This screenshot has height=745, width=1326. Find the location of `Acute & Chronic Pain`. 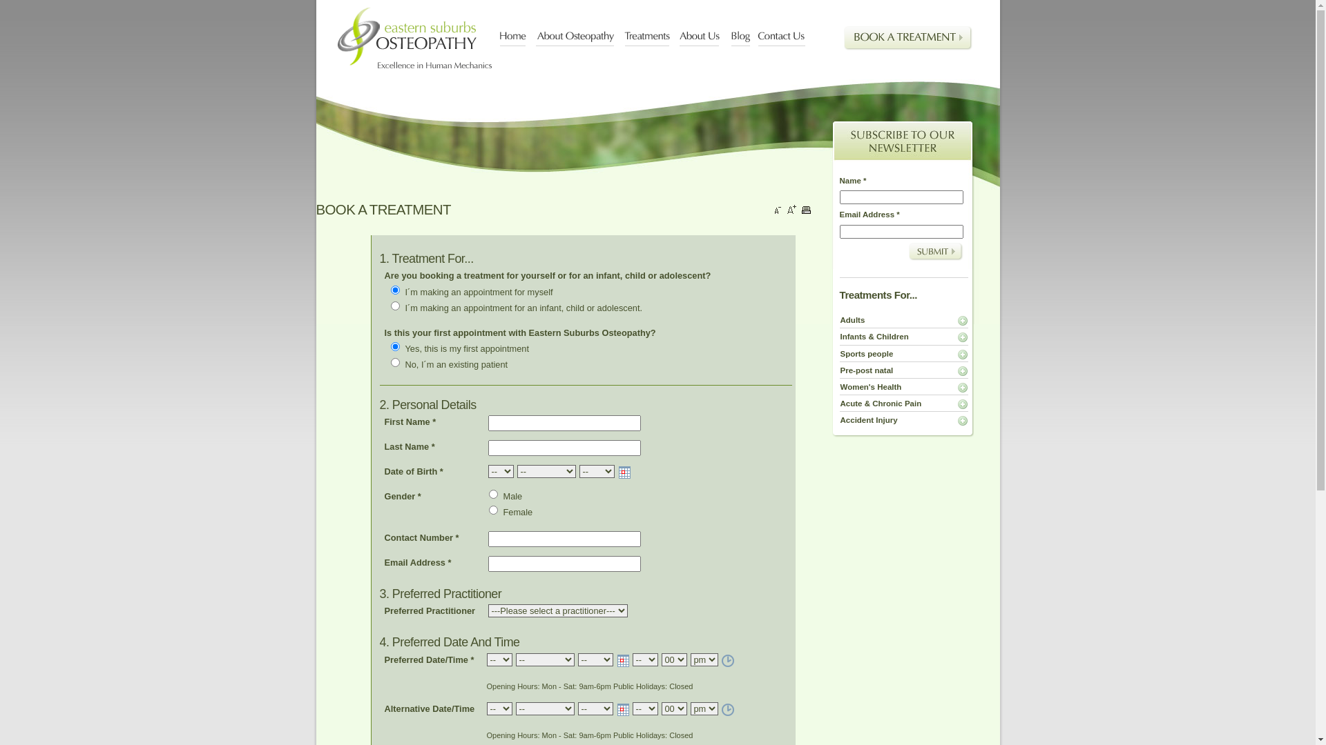

Acute & Chronic Pain is located at coordinates (881, 404).